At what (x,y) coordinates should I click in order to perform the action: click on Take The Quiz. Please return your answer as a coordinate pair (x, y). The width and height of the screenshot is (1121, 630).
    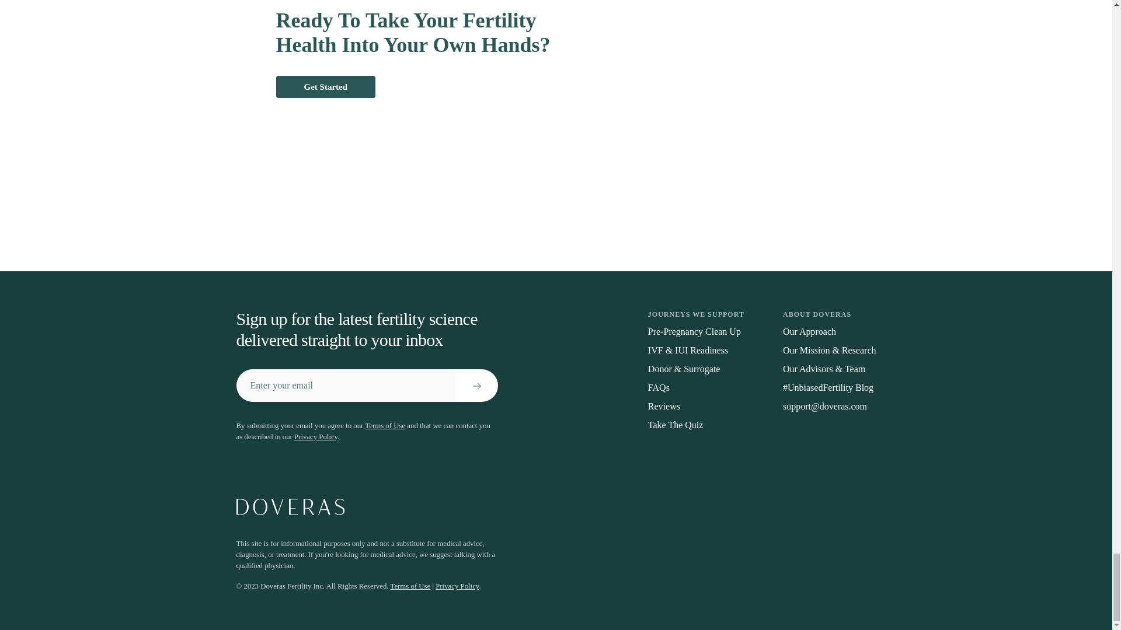
    Looking at the image, I should click on (696, 425).